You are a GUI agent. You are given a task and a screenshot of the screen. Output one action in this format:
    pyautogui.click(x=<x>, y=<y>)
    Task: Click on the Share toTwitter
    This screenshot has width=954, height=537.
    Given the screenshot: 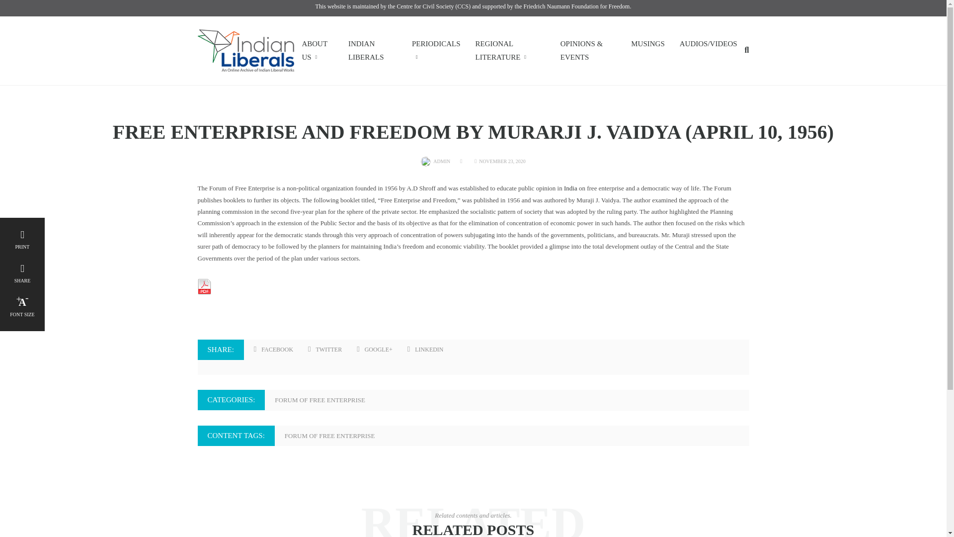 What is the action you would take?
    pyautogui.click(x=325, y=350)
    